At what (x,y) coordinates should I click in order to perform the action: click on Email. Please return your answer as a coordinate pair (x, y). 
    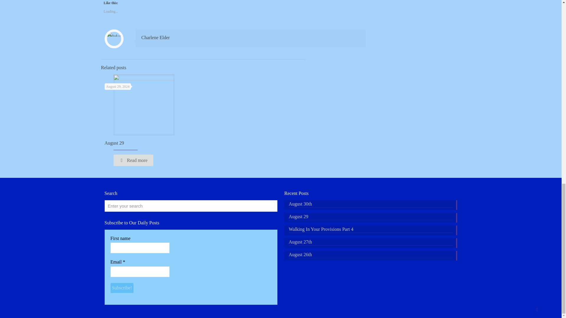
    Looking at the image, I should click on (140, 271).